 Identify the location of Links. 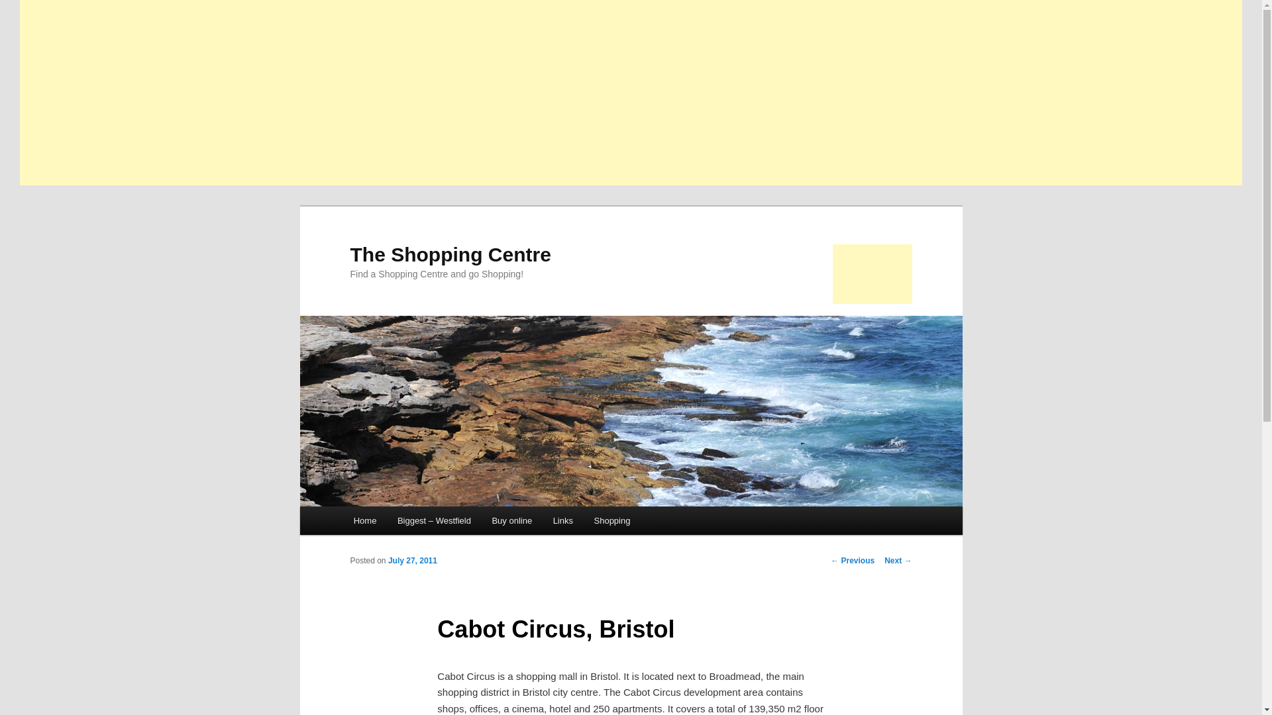
(563, 520).